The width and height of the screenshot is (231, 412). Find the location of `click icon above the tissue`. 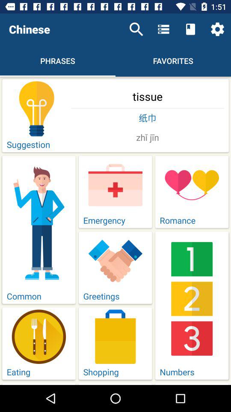

click icon above the tissue is located at coordinates (217, 29).